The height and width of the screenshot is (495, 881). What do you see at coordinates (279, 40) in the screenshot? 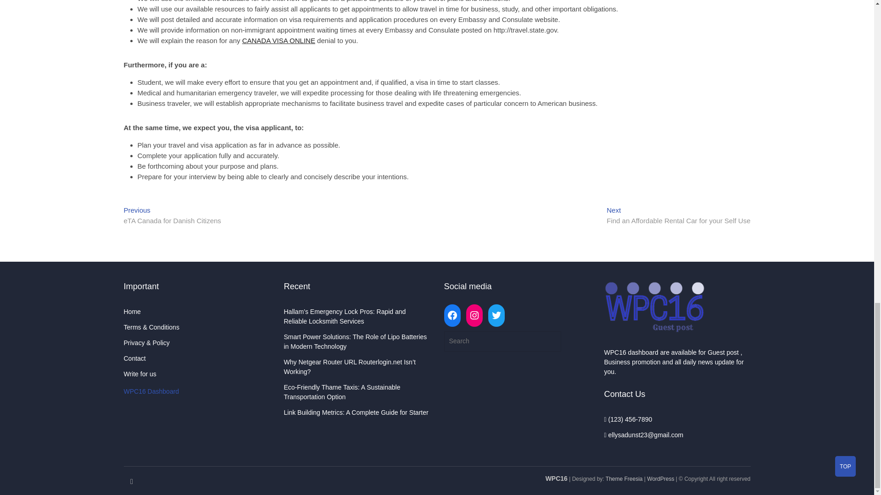
I see `CANADA VISA ONLINE` at bounding box center [279, 40].